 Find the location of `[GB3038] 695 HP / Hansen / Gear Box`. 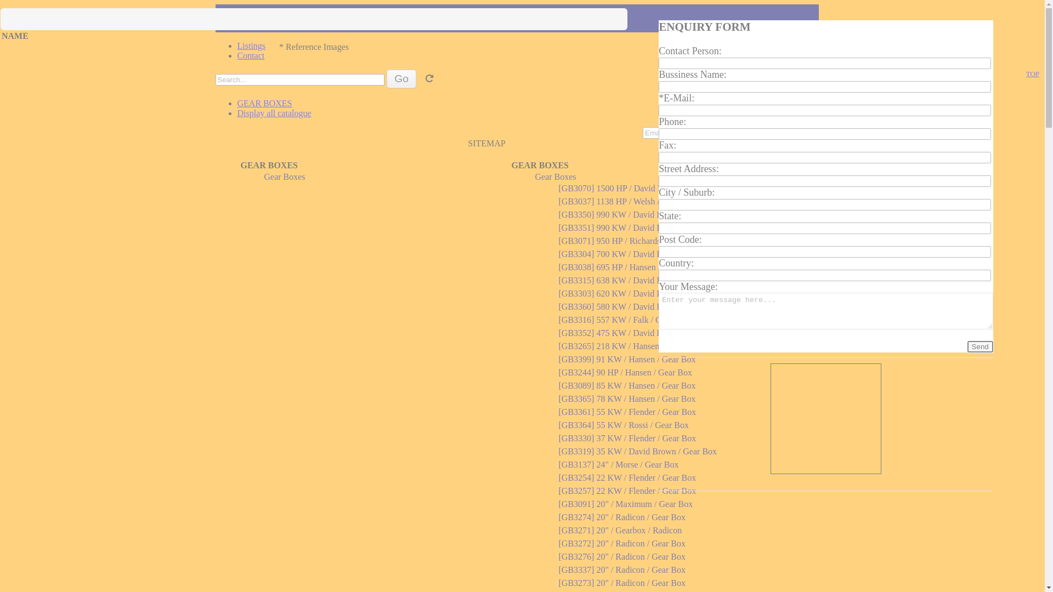

[GB3038] 695 HP / Hansen / Gear Box is located at coordinates (627, 267).